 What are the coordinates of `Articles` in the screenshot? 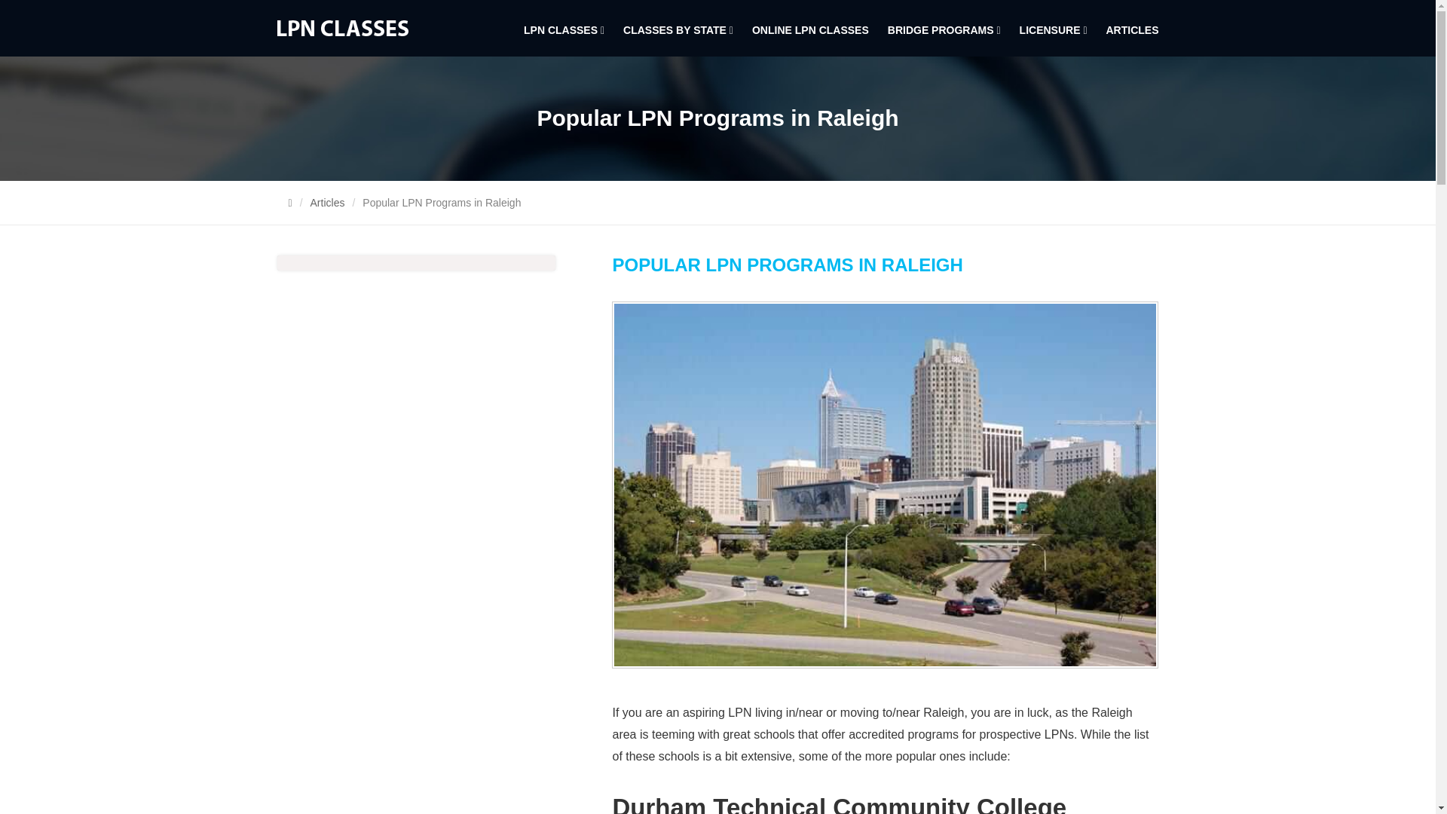 It's located at (328, 202).